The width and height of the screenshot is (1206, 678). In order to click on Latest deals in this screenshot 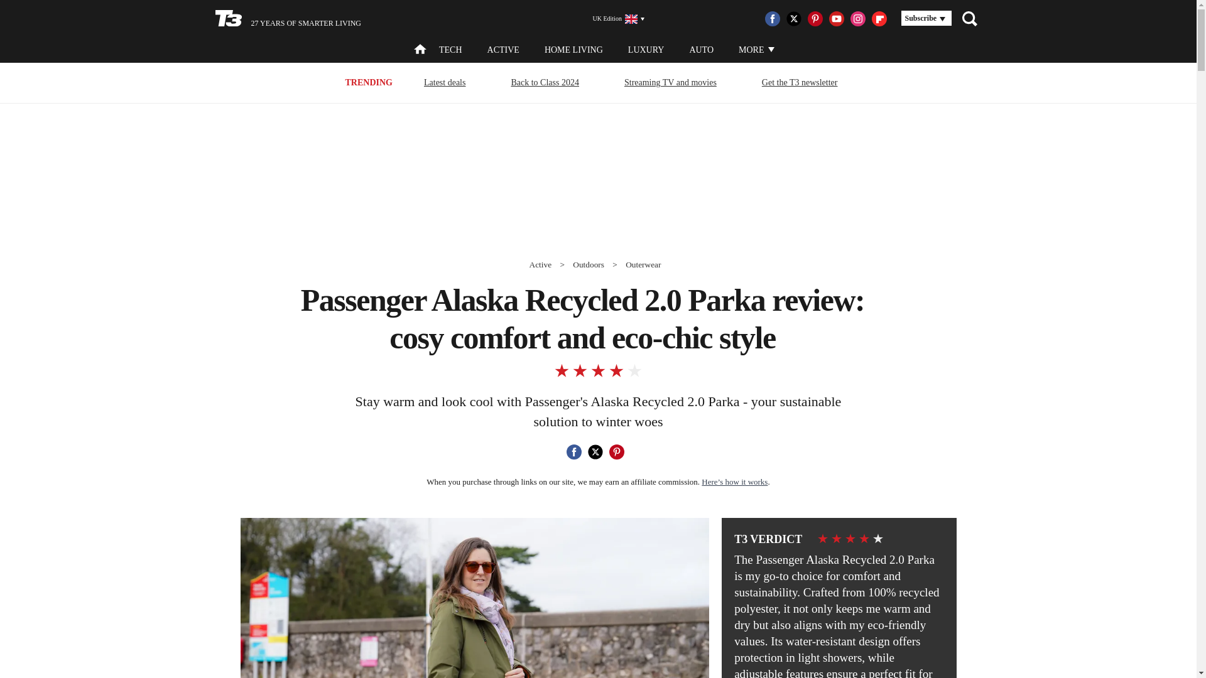, I will do `click(445, 82)`.